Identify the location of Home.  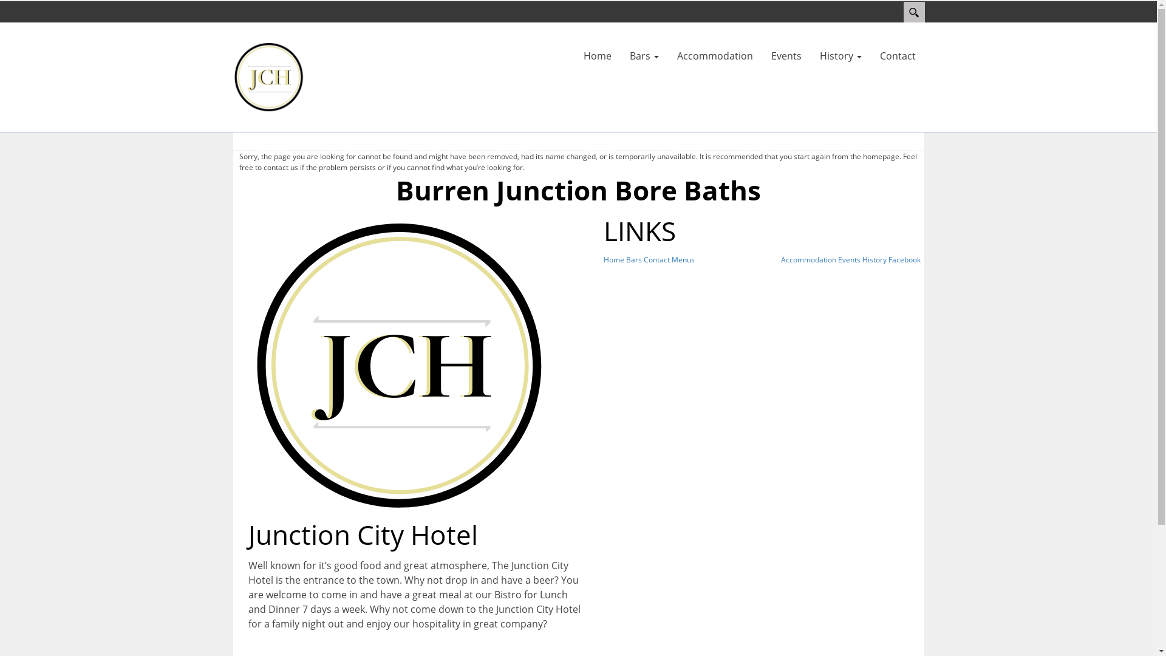
(614, 260).